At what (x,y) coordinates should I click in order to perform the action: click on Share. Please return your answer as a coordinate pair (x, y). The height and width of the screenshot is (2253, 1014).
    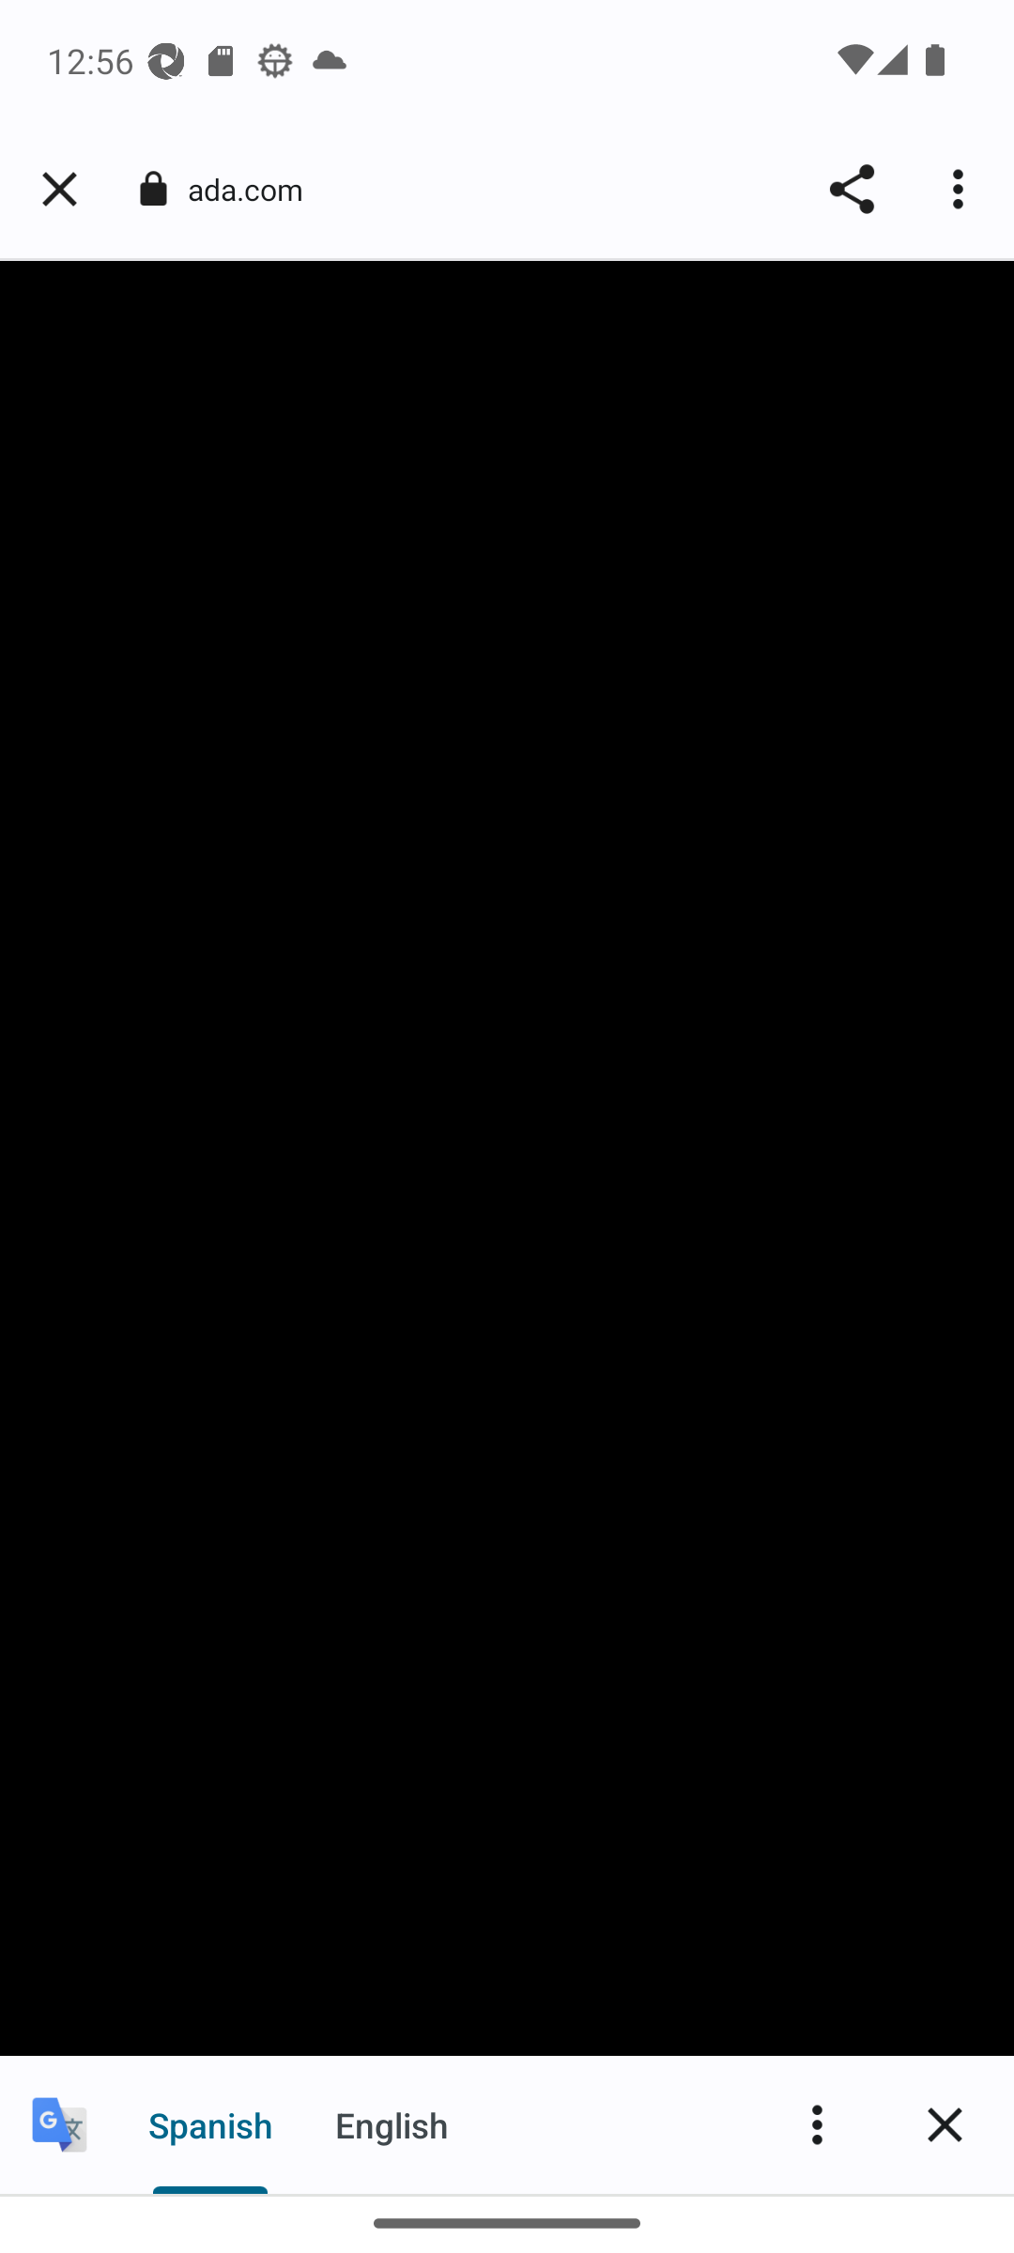
    Looking at the image, I should click on (851, 190).